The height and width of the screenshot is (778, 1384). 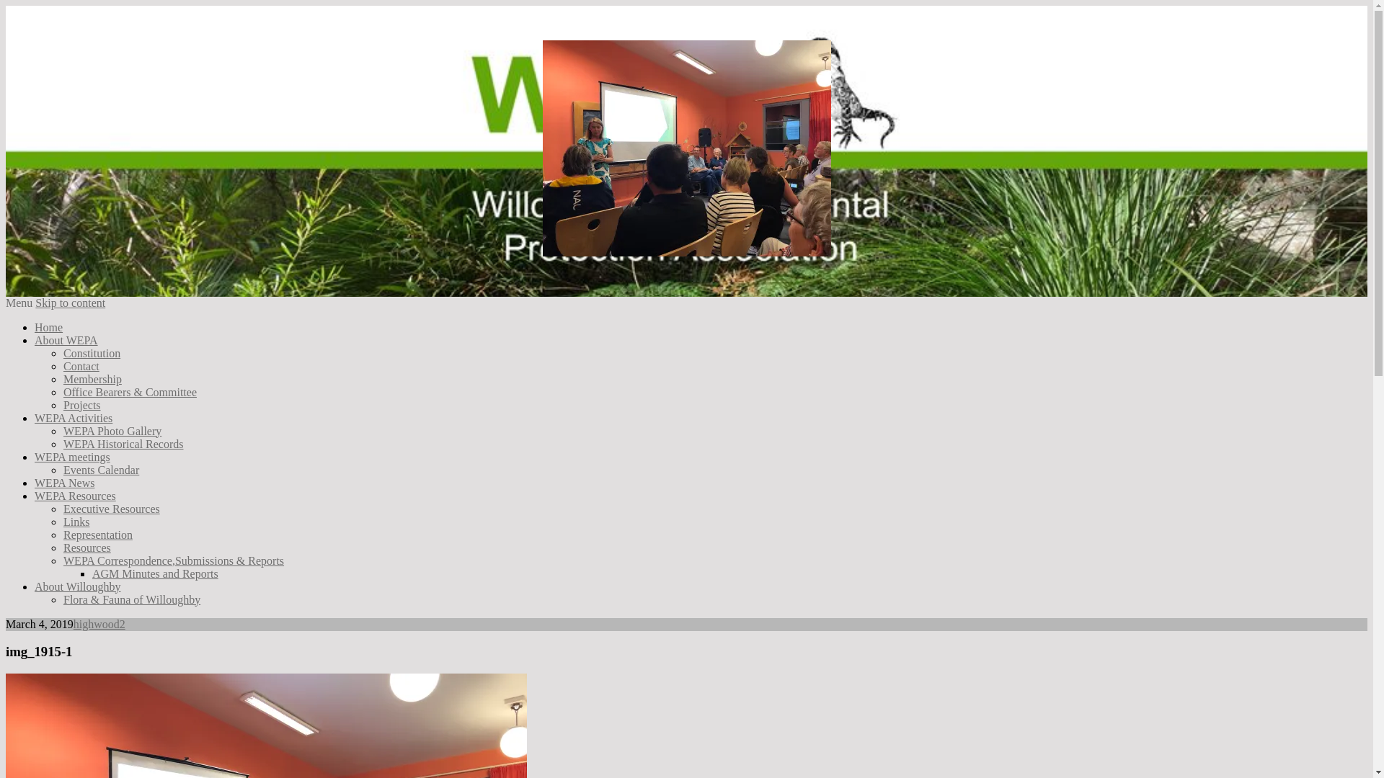 What do you see at coordinates (87, 547) in the screenshot?
I see `Resources` at bounding box center [87, 547].